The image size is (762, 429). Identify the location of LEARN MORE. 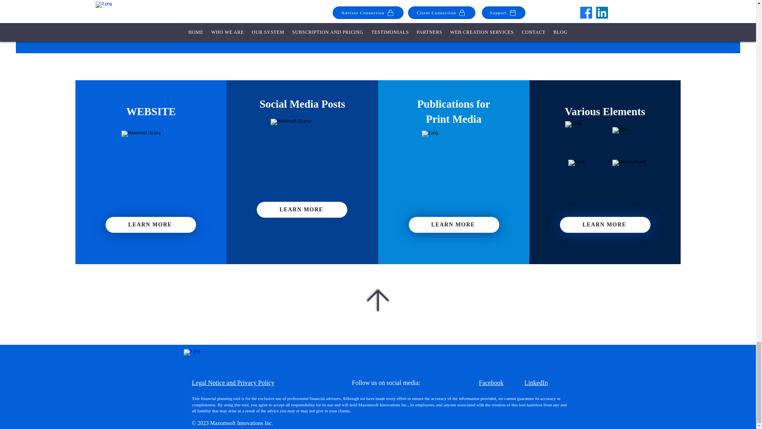
(605, 225).